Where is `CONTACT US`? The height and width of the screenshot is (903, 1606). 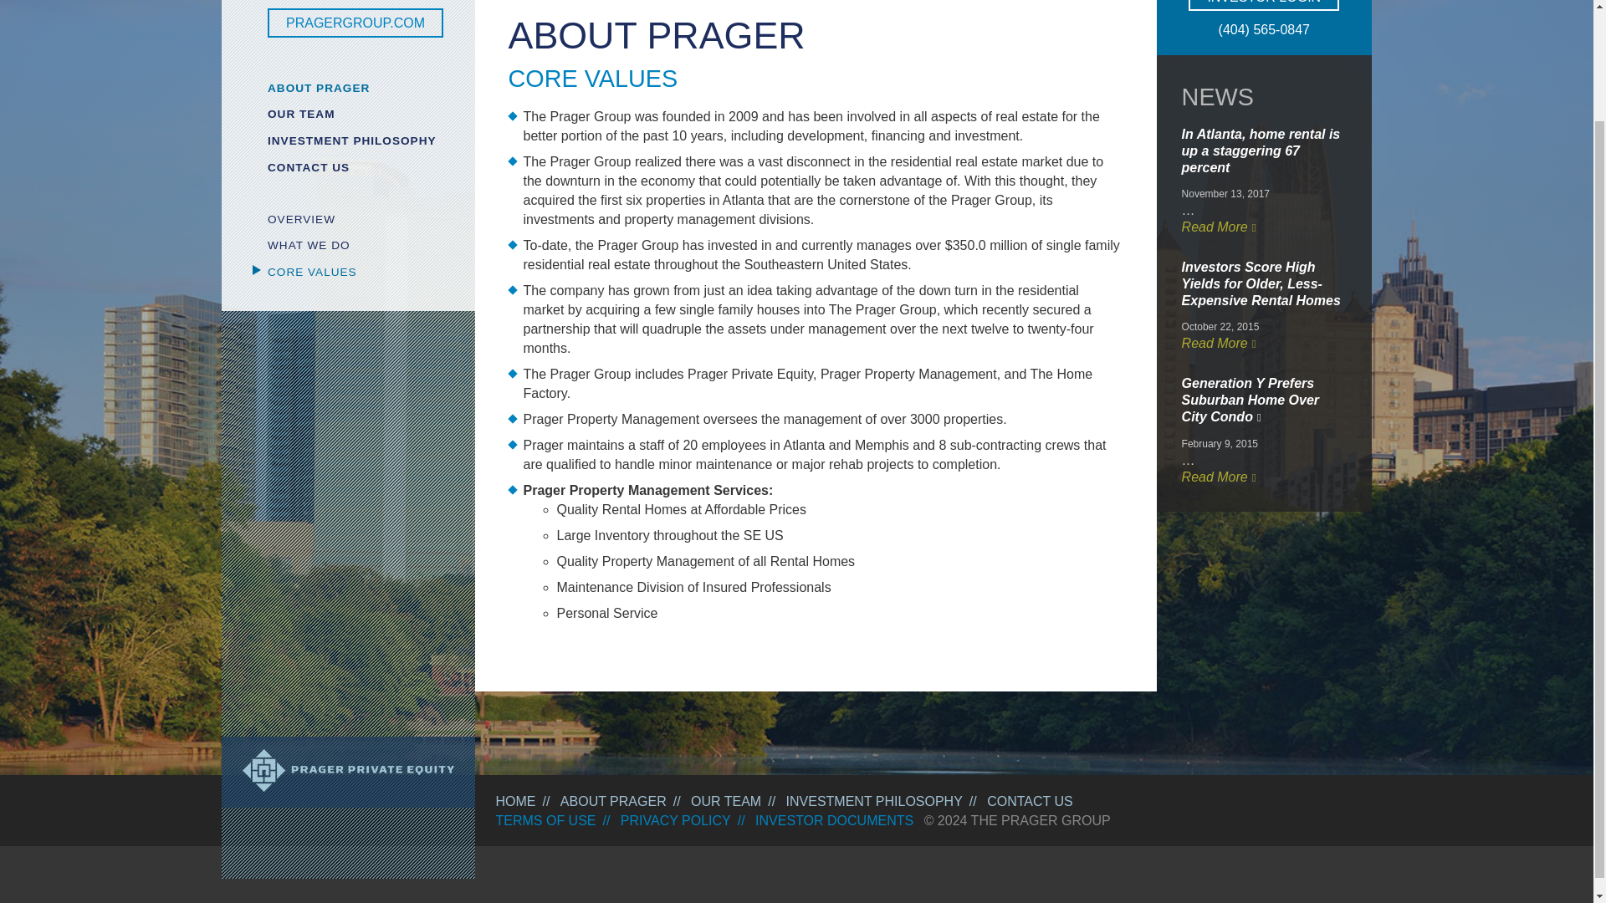 CONTACT US is located at coordinates (1030, 801).